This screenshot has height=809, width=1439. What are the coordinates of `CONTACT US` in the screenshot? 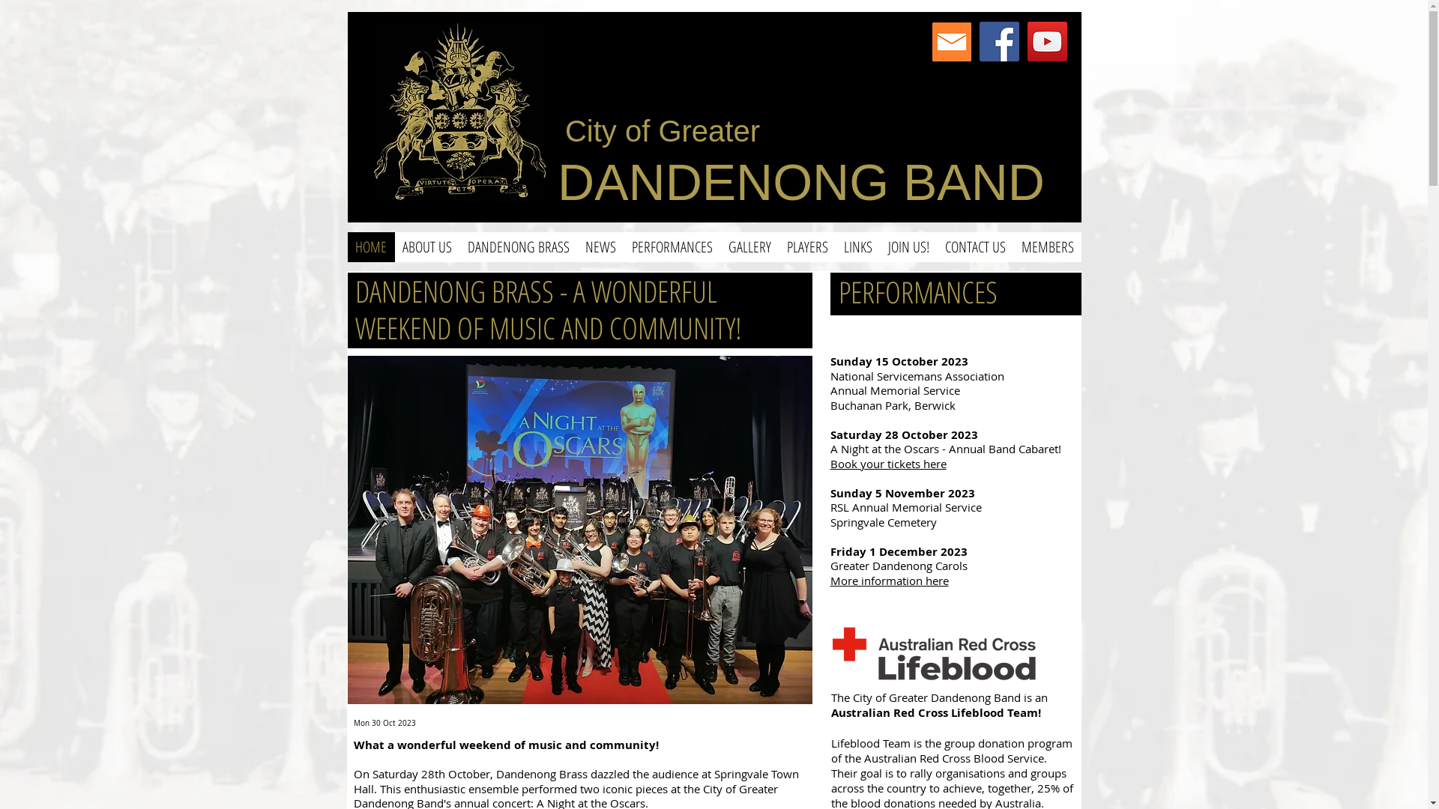 It's located at (975, 247).